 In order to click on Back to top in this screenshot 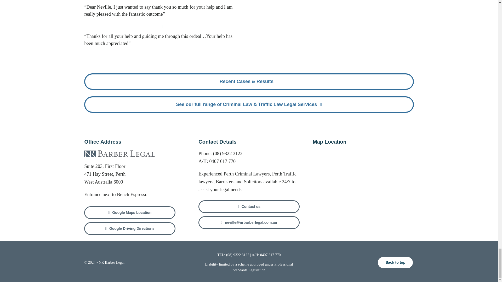, I will do `click(395, 262)`.